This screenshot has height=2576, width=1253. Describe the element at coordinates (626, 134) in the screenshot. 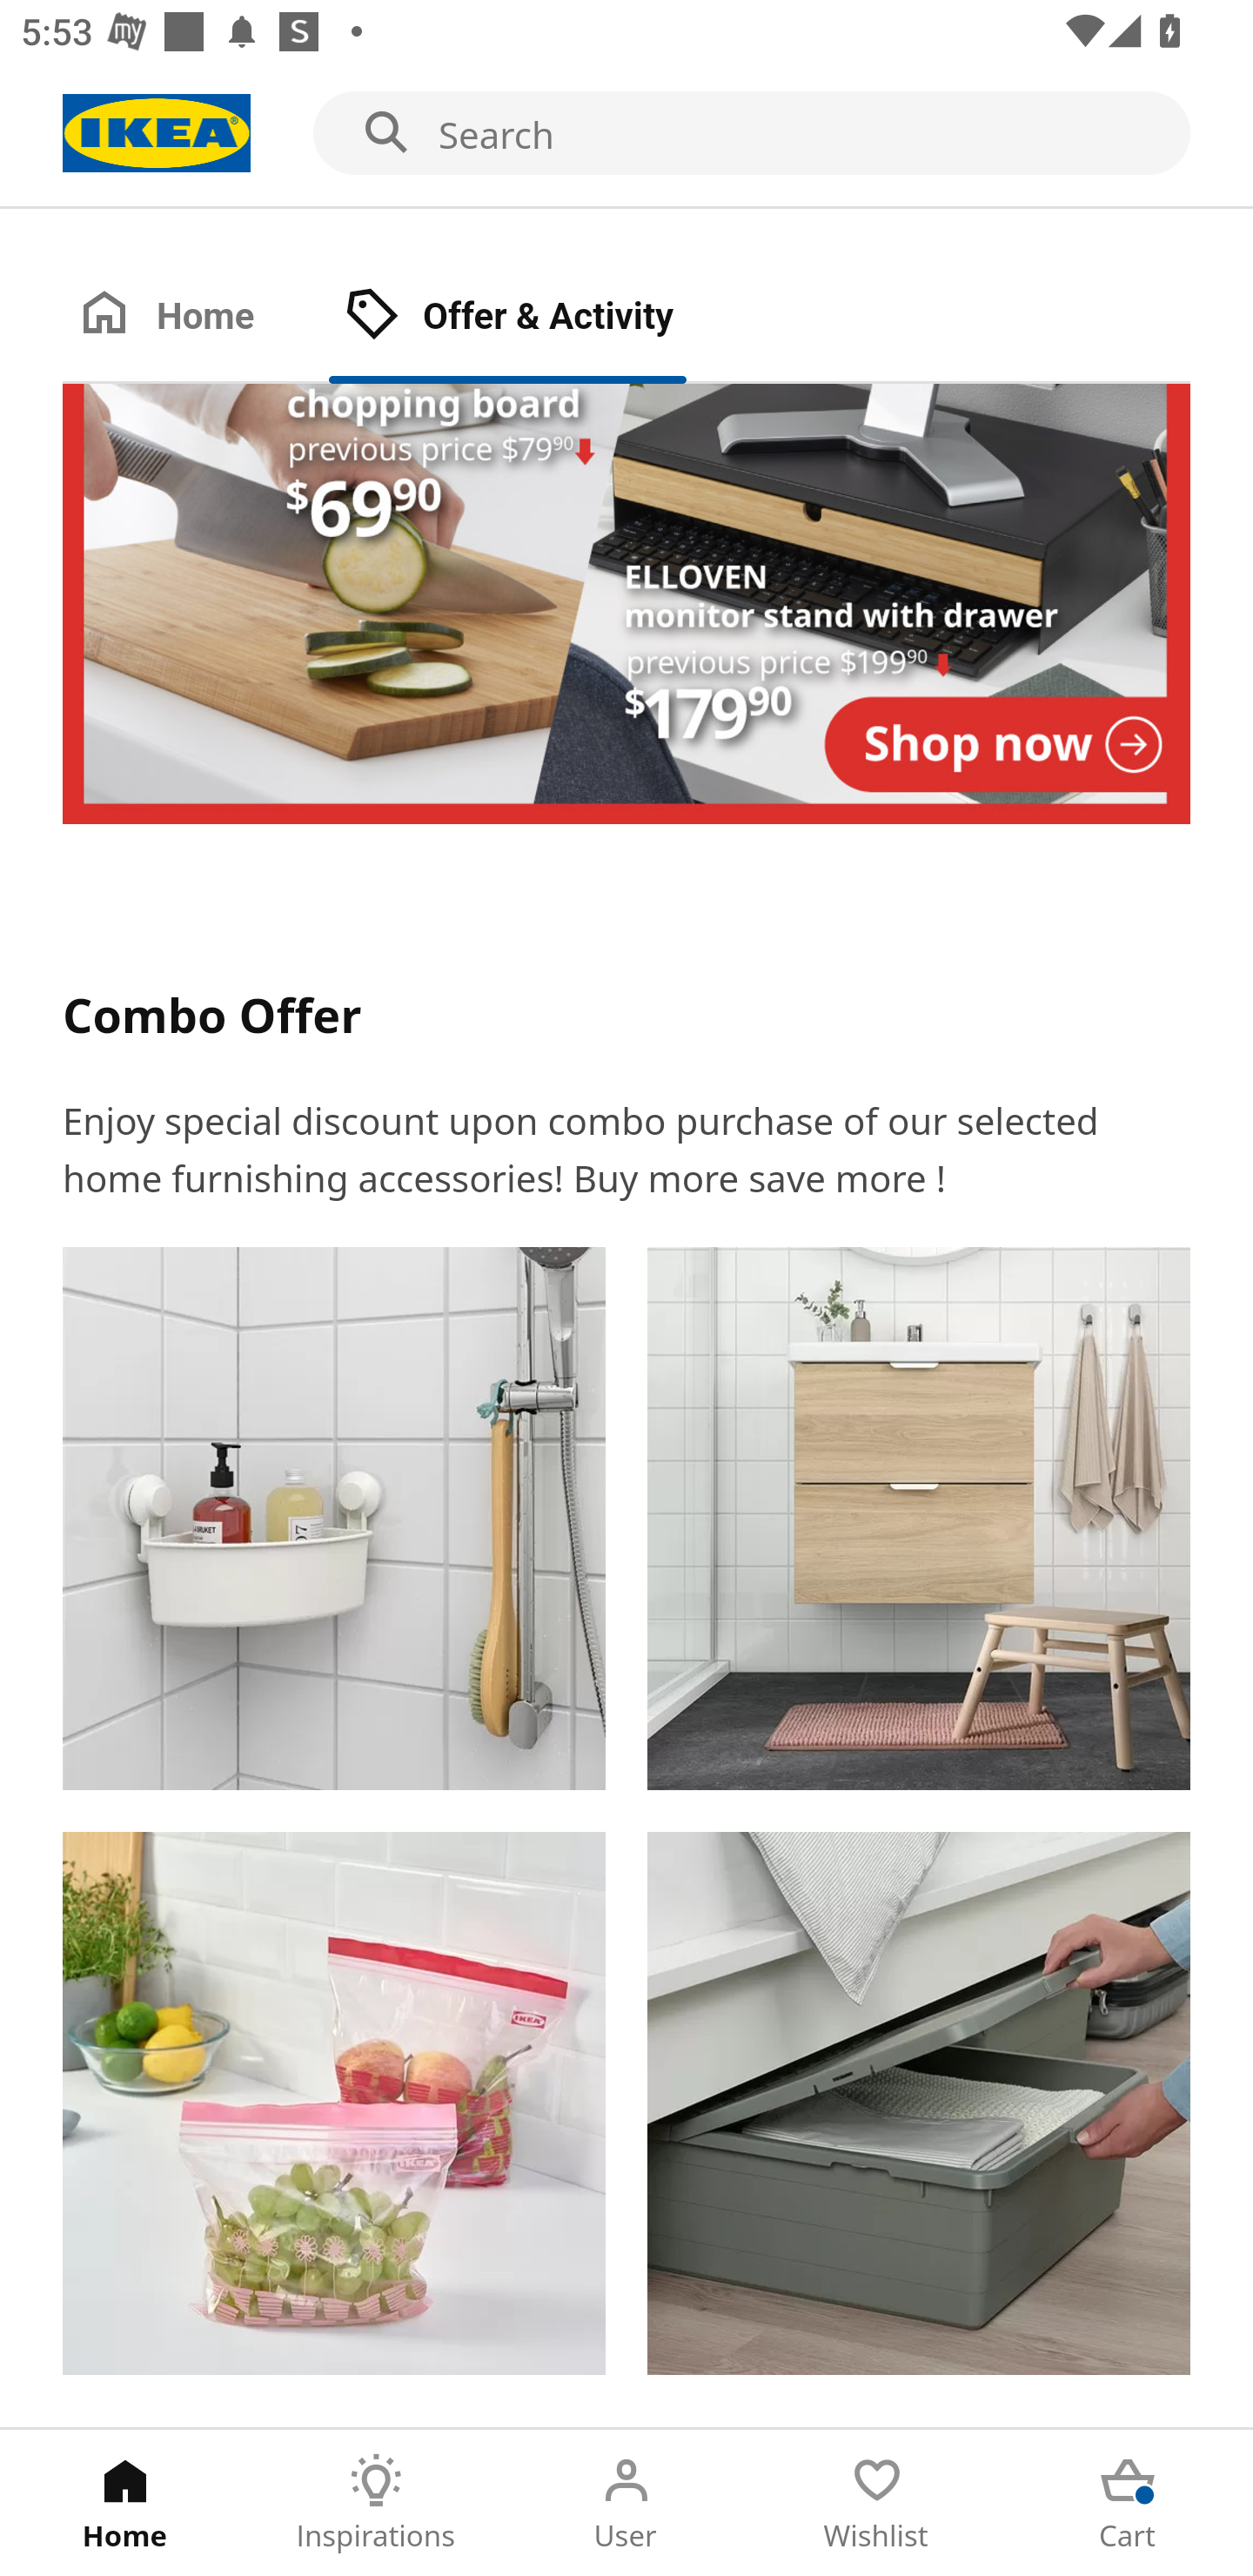

I see `Search` at that location.